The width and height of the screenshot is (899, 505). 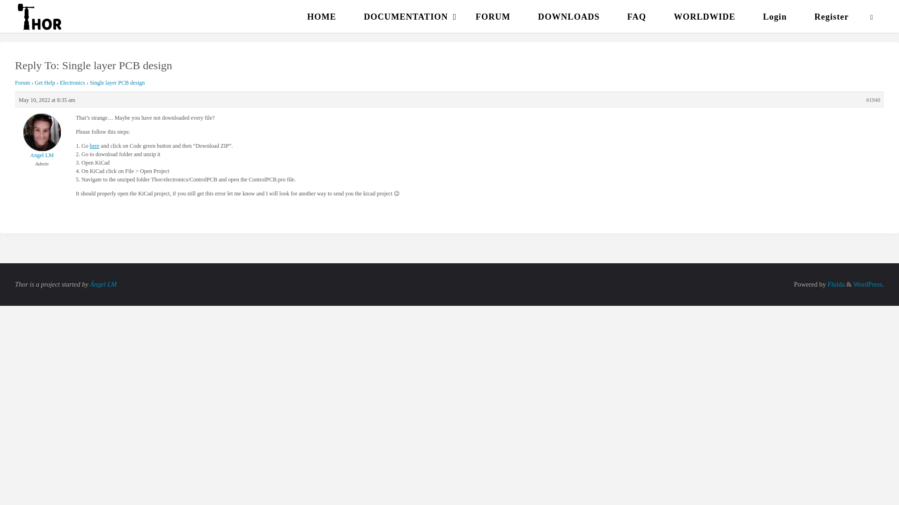 I want to click on Semantic Personal Publishing Platform, so click(x=868, y=284).